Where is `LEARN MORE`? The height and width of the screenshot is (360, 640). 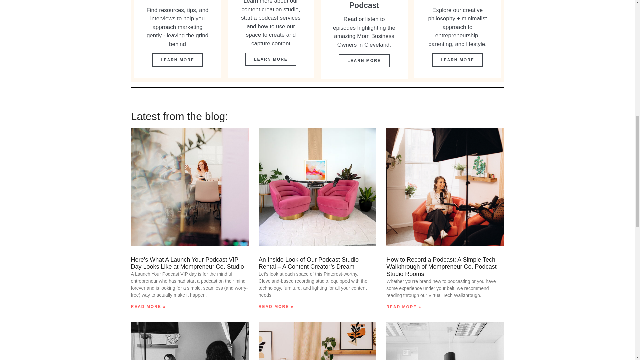
LEARN MORE is located at coordinates (271, 59).